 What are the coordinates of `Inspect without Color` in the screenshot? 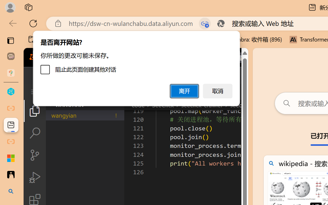 It's located at (90, 29).